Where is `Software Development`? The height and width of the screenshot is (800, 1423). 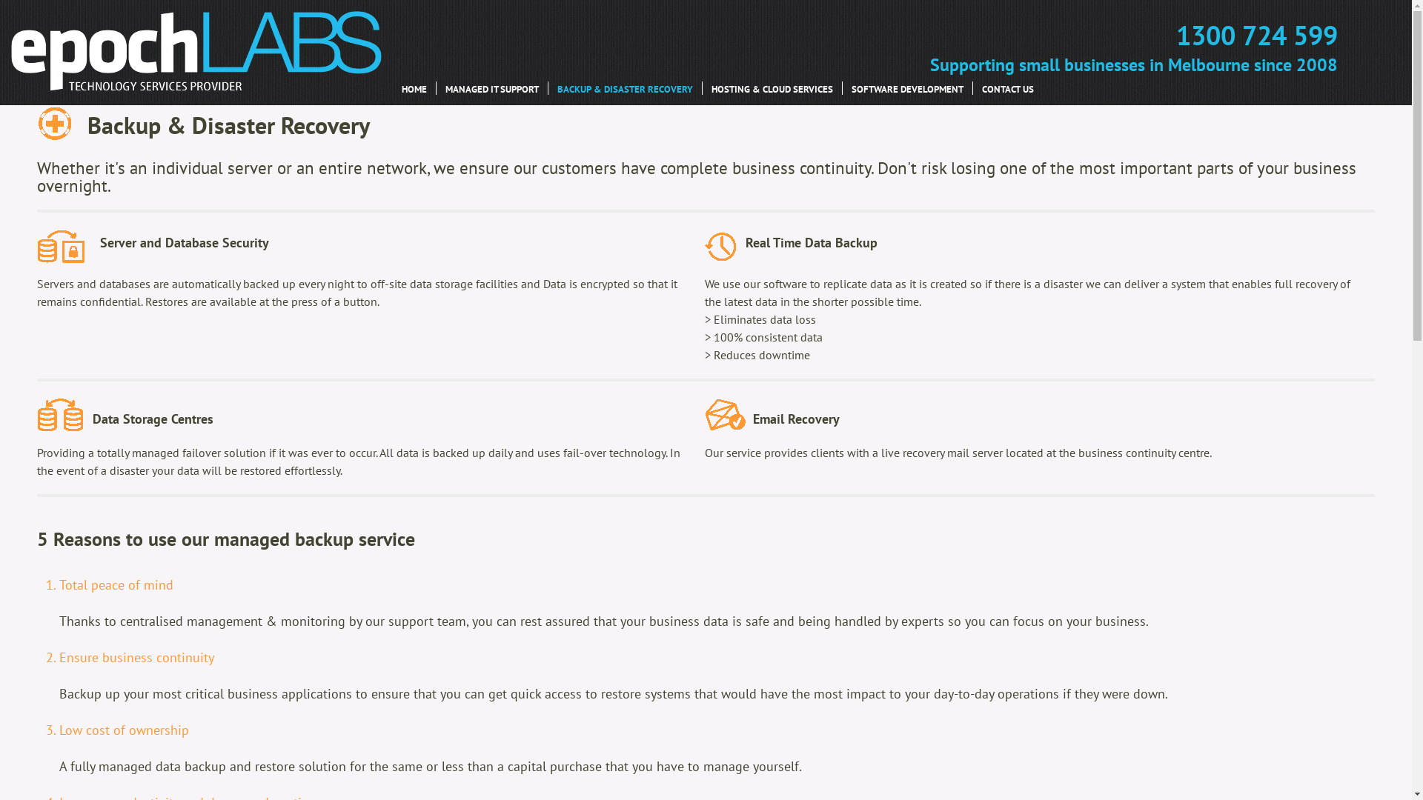 Software Development is located at coordinates (907, 87).